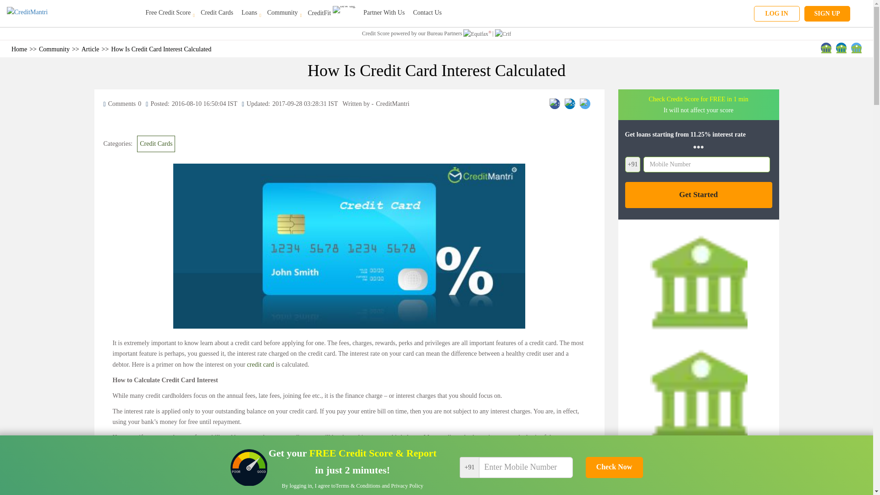  I want to click on Free Credit Score, so click(169, 12).